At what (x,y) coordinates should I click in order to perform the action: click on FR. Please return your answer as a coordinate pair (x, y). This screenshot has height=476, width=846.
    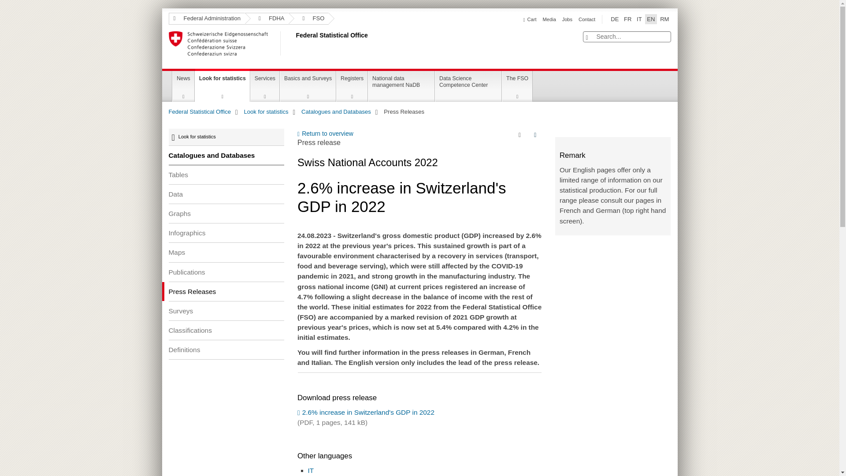
    Looking at the image, I should click on (627, 19).